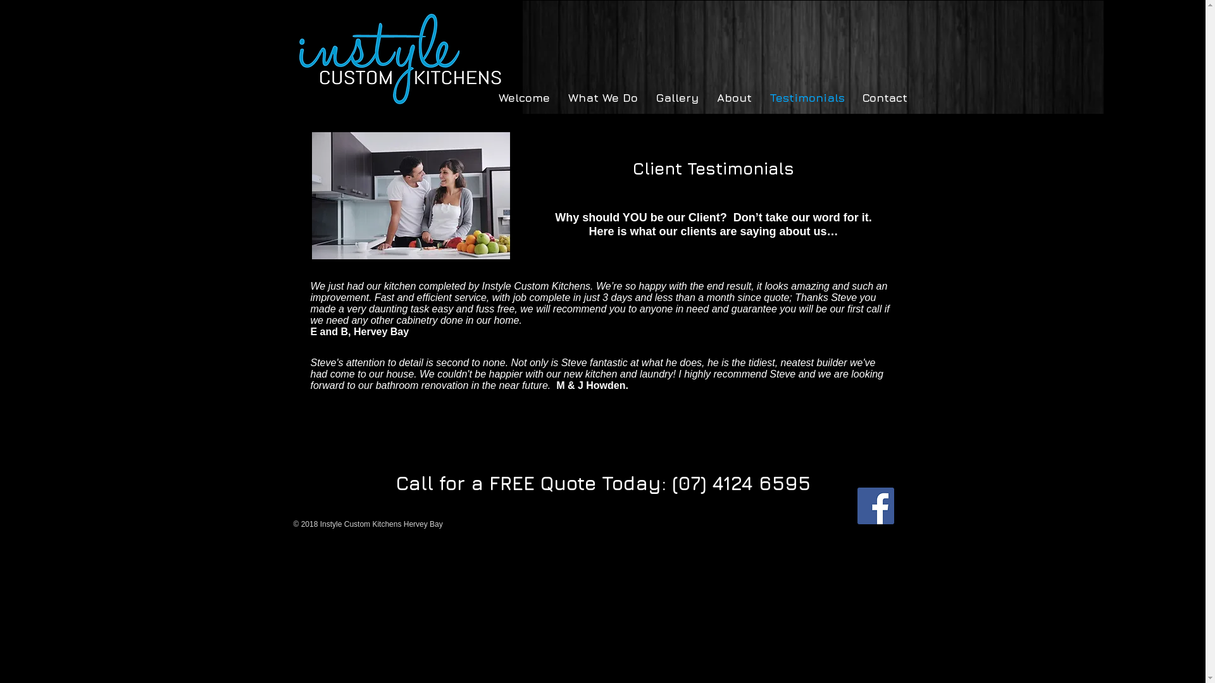 This screenshot has width=1215, height=683. I want to click on What We Do, so click(600, 97).